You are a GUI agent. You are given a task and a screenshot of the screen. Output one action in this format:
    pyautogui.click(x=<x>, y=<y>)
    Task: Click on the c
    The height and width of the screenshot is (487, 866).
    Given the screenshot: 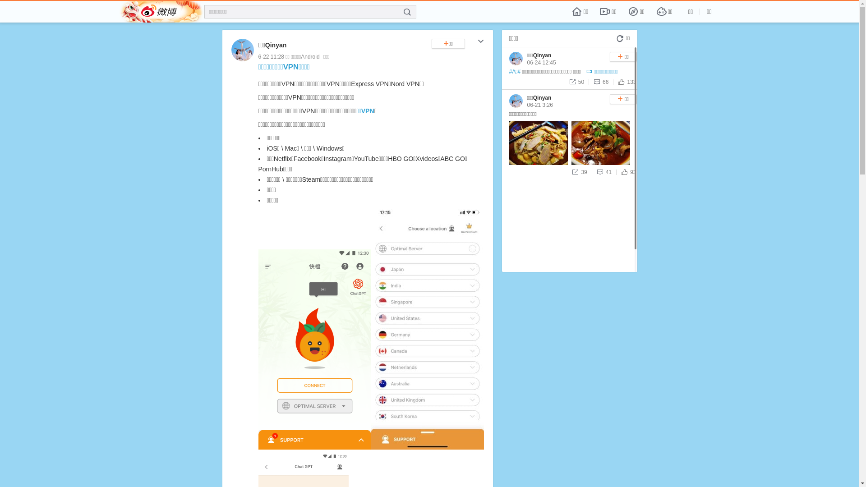 What is the action you would take?
    pyautogui.click(x=481, y=42)
    